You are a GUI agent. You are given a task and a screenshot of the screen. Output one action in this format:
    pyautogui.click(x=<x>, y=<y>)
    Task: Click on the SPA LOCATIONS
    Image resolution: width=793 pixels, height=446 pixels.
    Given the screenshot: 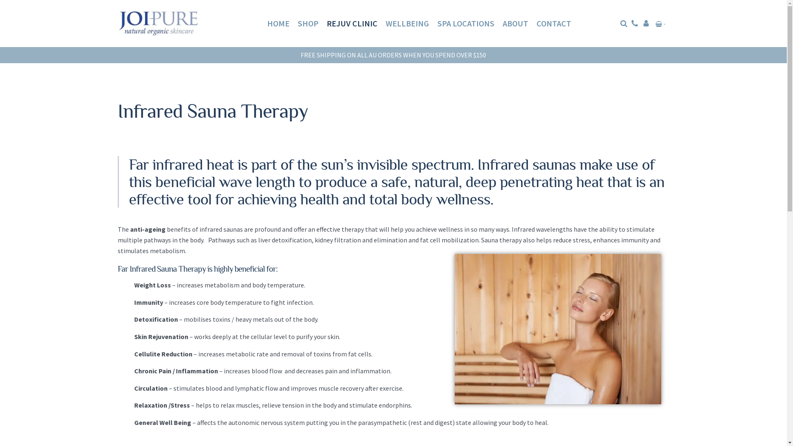 What is the action you would take?
    pyautogui.click(x=466, y=24)
    